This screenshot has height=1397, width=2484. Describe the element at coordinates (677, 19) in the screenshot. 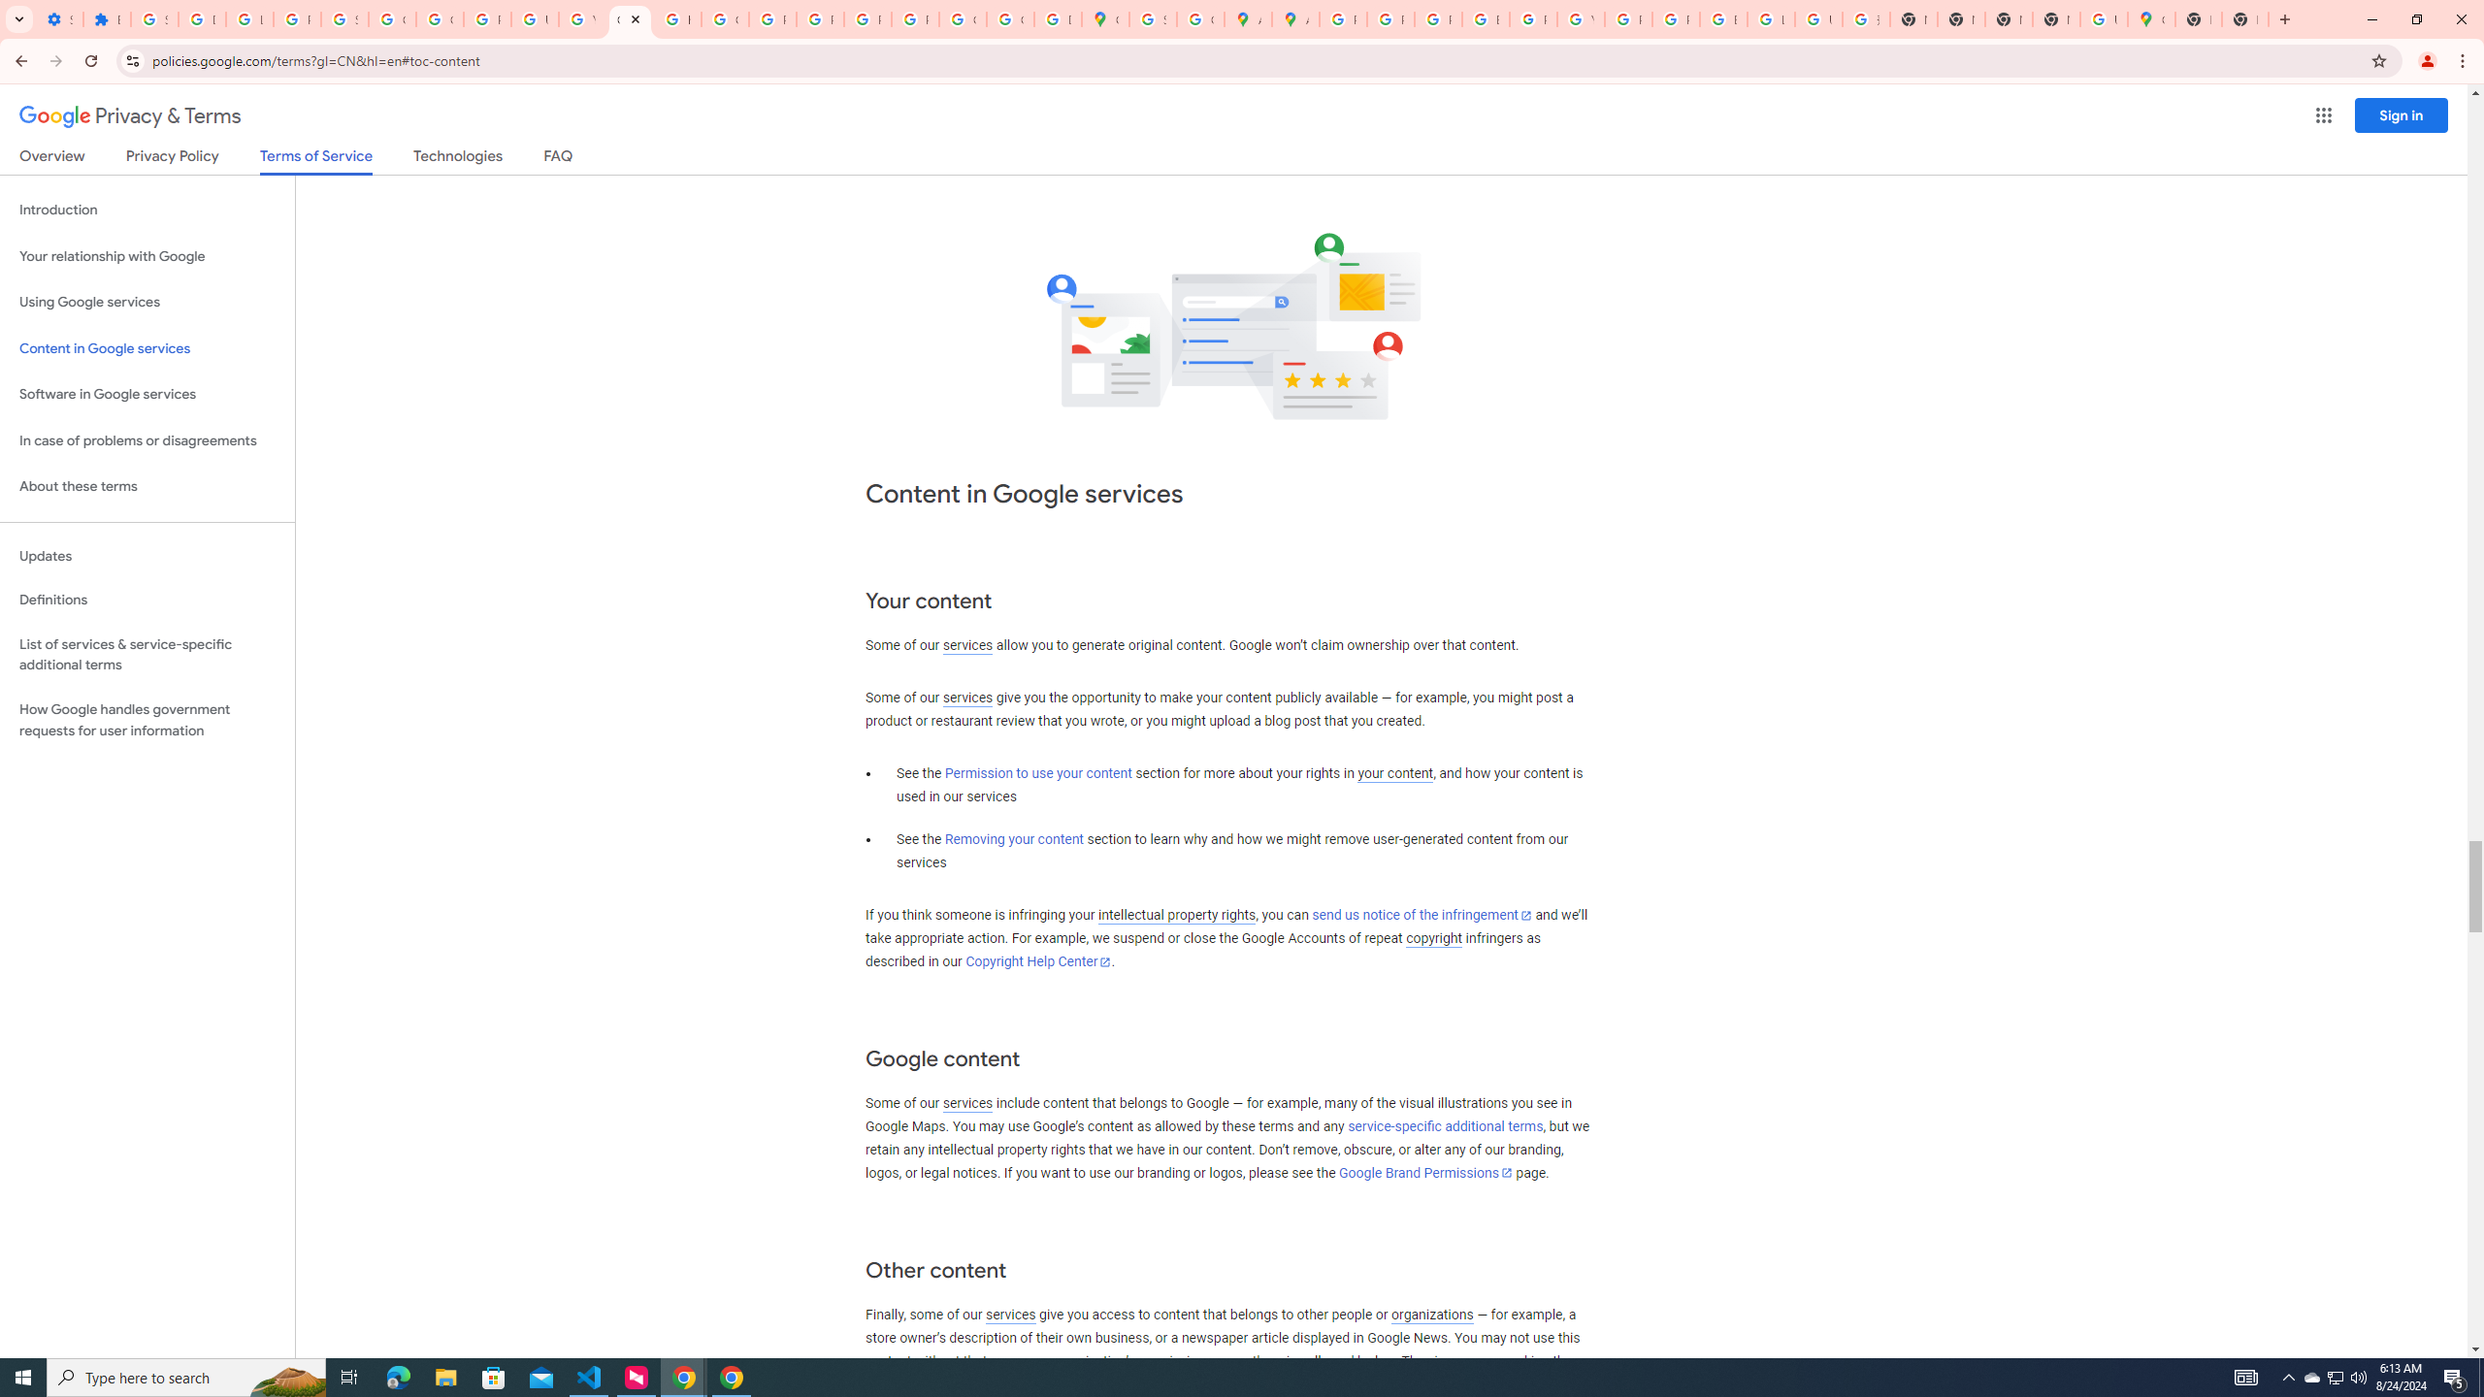

I see `https://scholar.google.com/` at that location.